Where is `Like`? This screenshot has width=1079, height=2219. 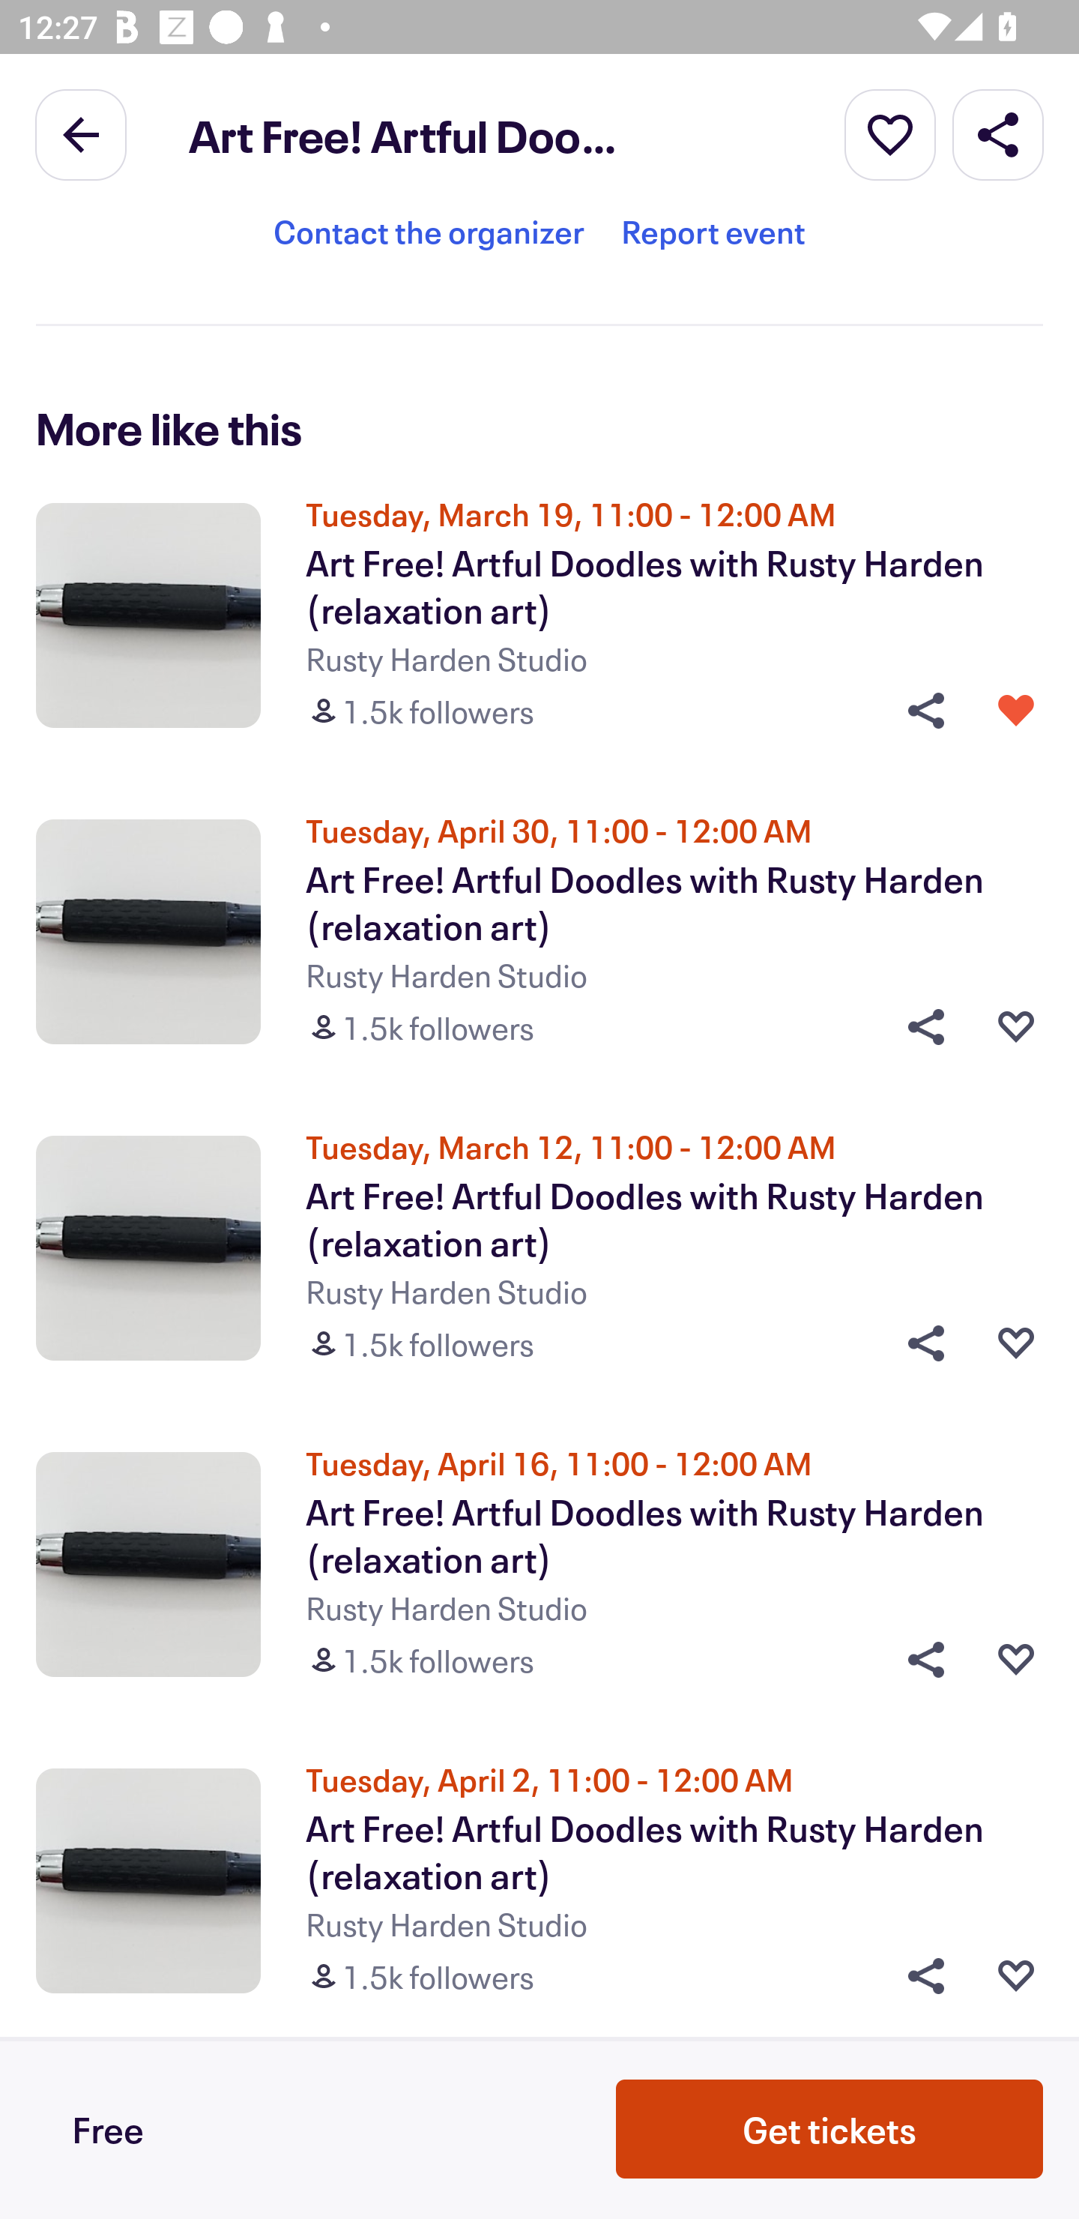 Like is located at coordinates (1016, 711).